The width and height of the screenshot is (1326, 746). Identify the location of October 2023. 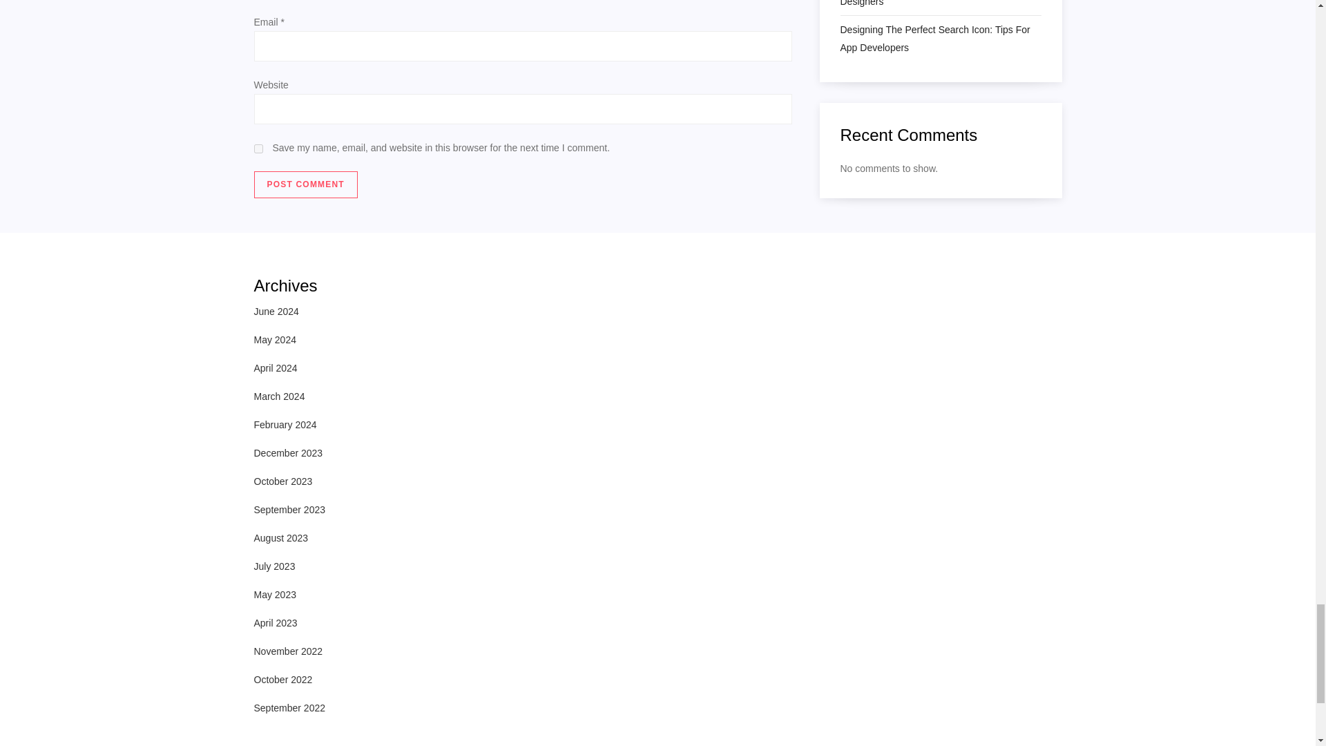
(283, 481).